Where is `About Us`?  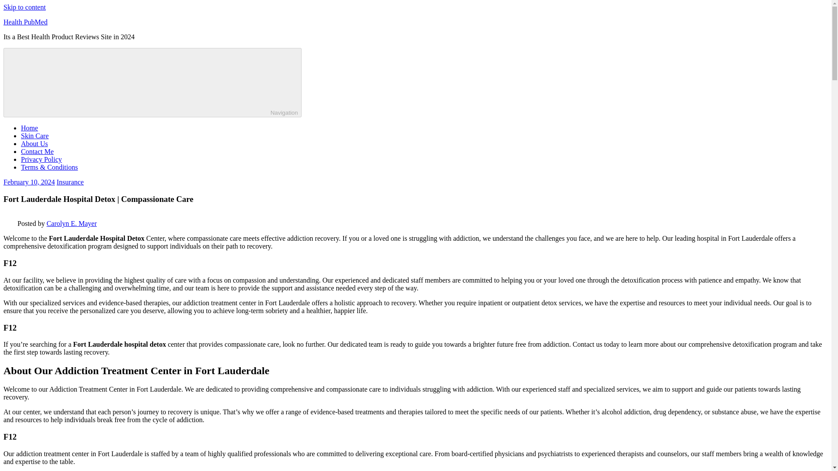 About Us is located at coordinates (34, 143).